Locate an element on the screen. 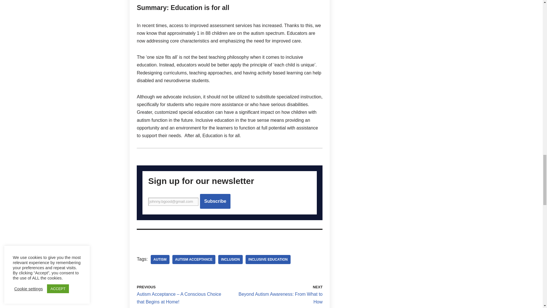  Inclusive Education is located at coordinates (268, 260).